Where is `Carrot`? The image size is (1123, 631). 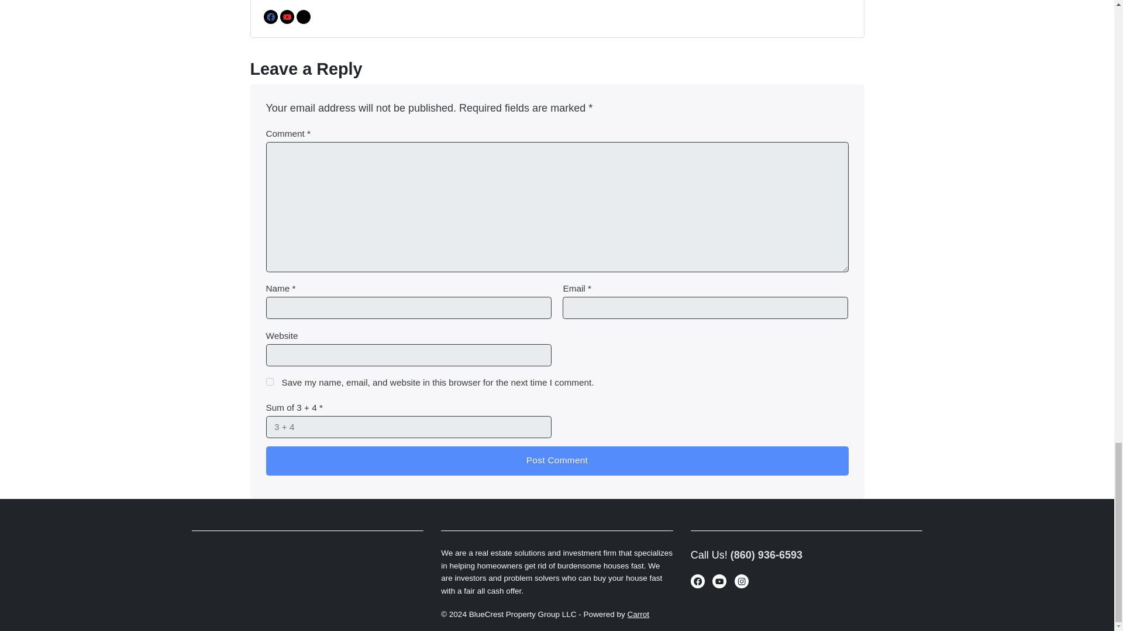
Carrot is located at coordinates (639, 613).